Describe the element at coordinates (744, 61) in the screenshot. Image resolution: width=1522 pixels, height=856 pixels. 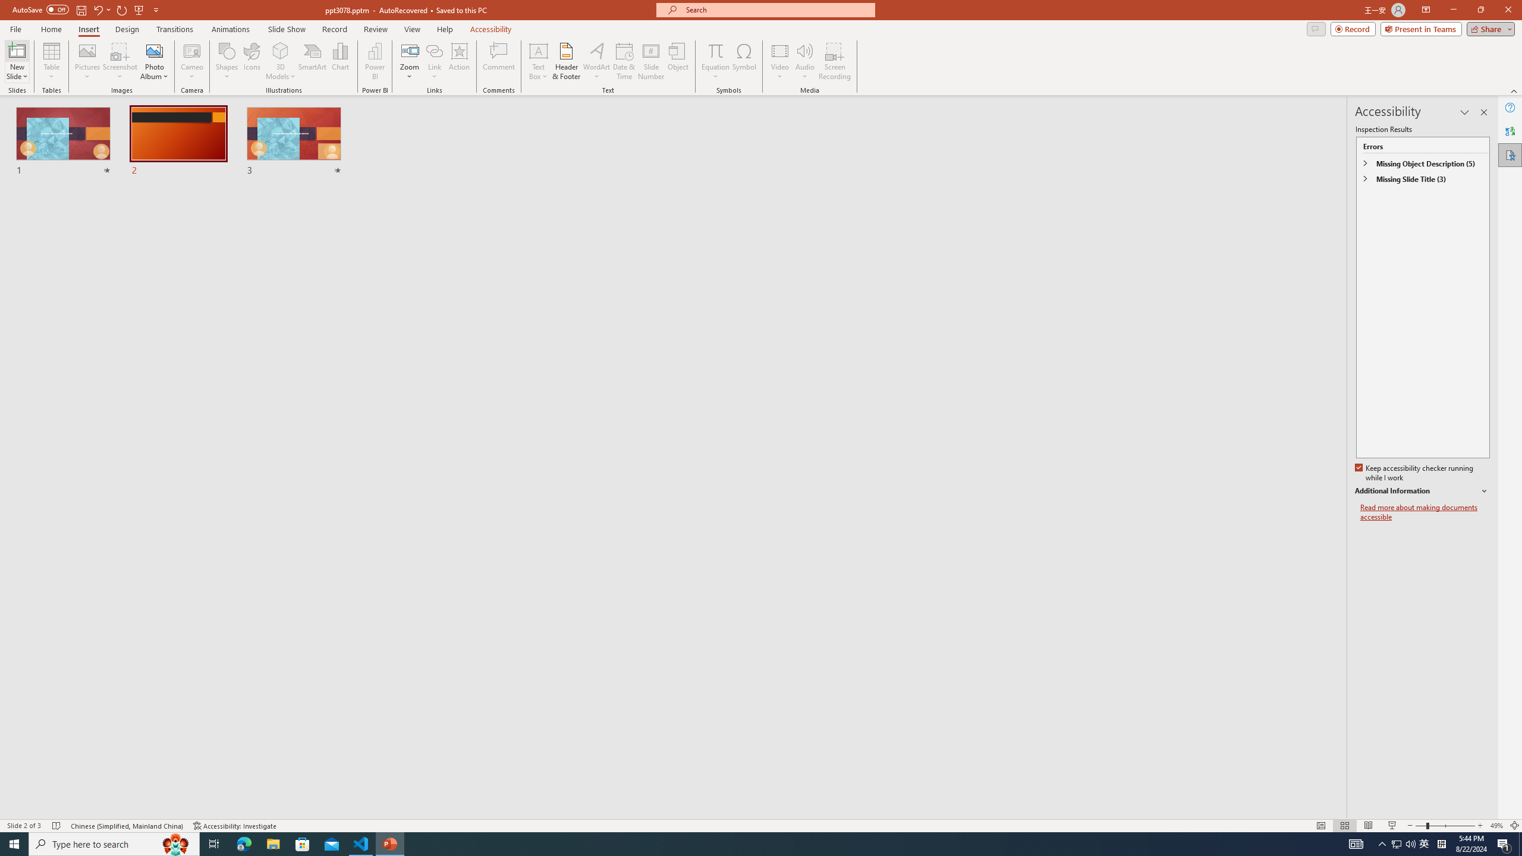
I see `Symbol...` at that location.